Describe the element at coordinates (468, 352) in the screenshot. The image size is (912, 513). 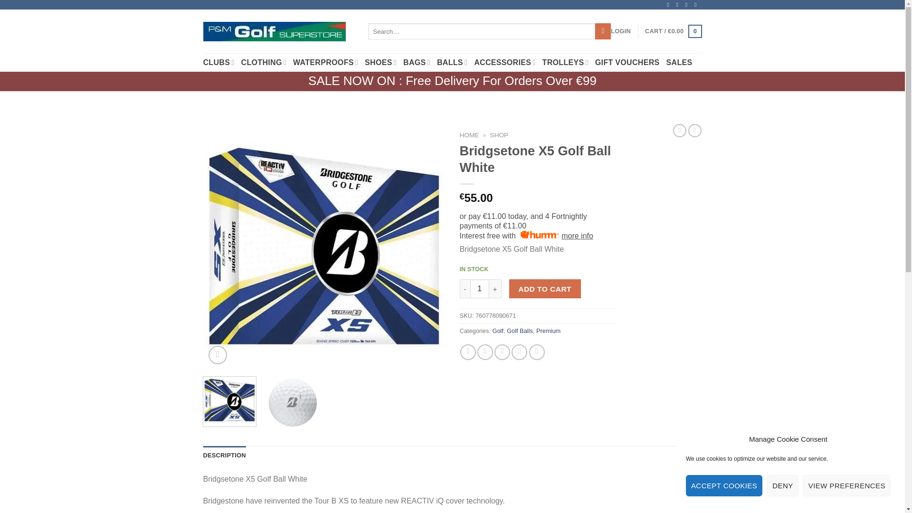
I see `Share on Facebook` at that location.